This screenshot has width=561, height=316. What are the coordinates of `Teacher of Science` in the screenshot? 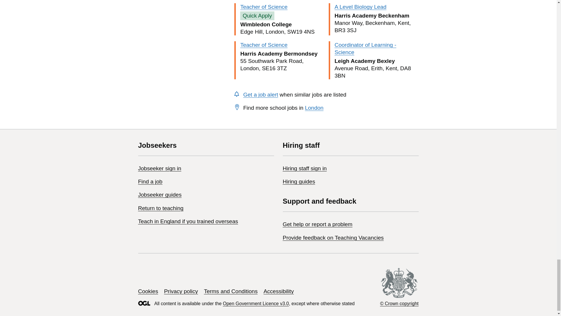 It's located at (264, 45).